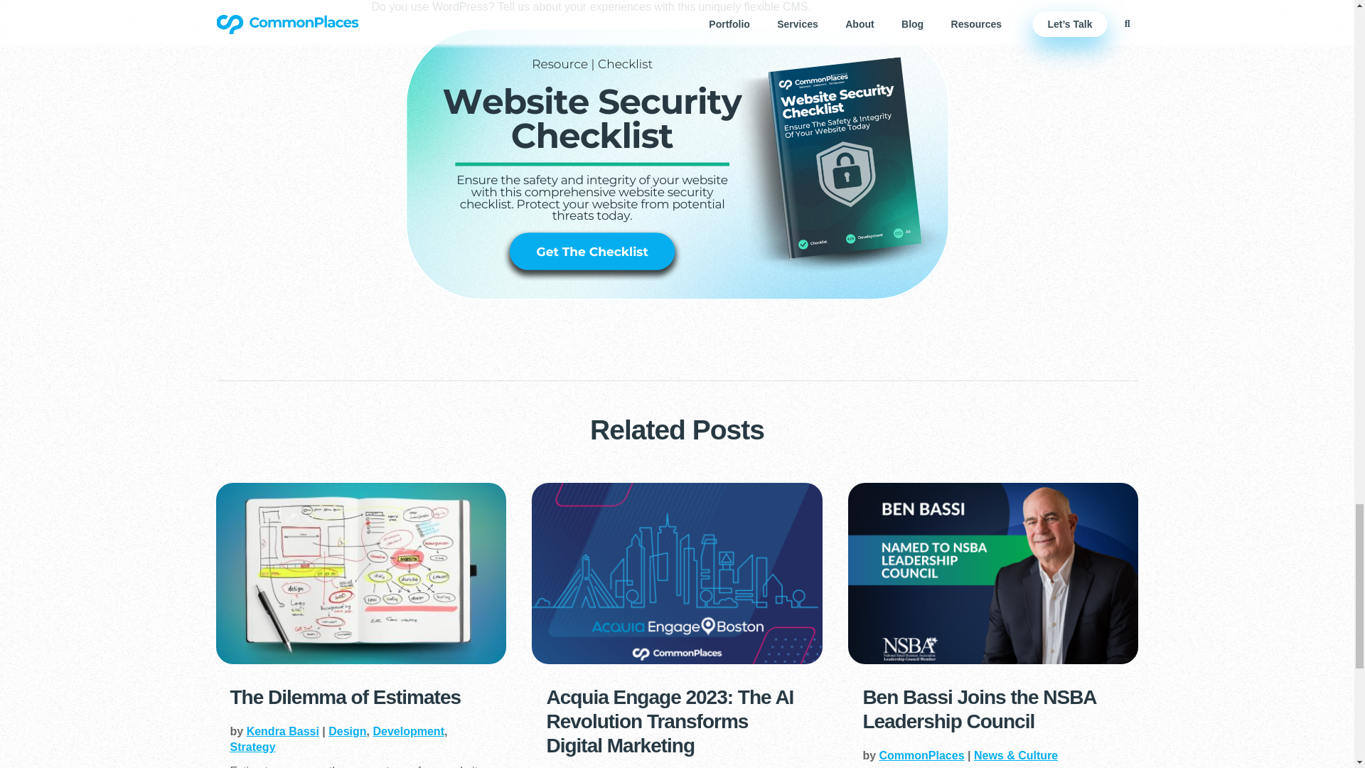  What do you see at coordinates (921, 755) in the screenshot?
I see `Posts by CommonPlaces` at bounding box center [921, 755].